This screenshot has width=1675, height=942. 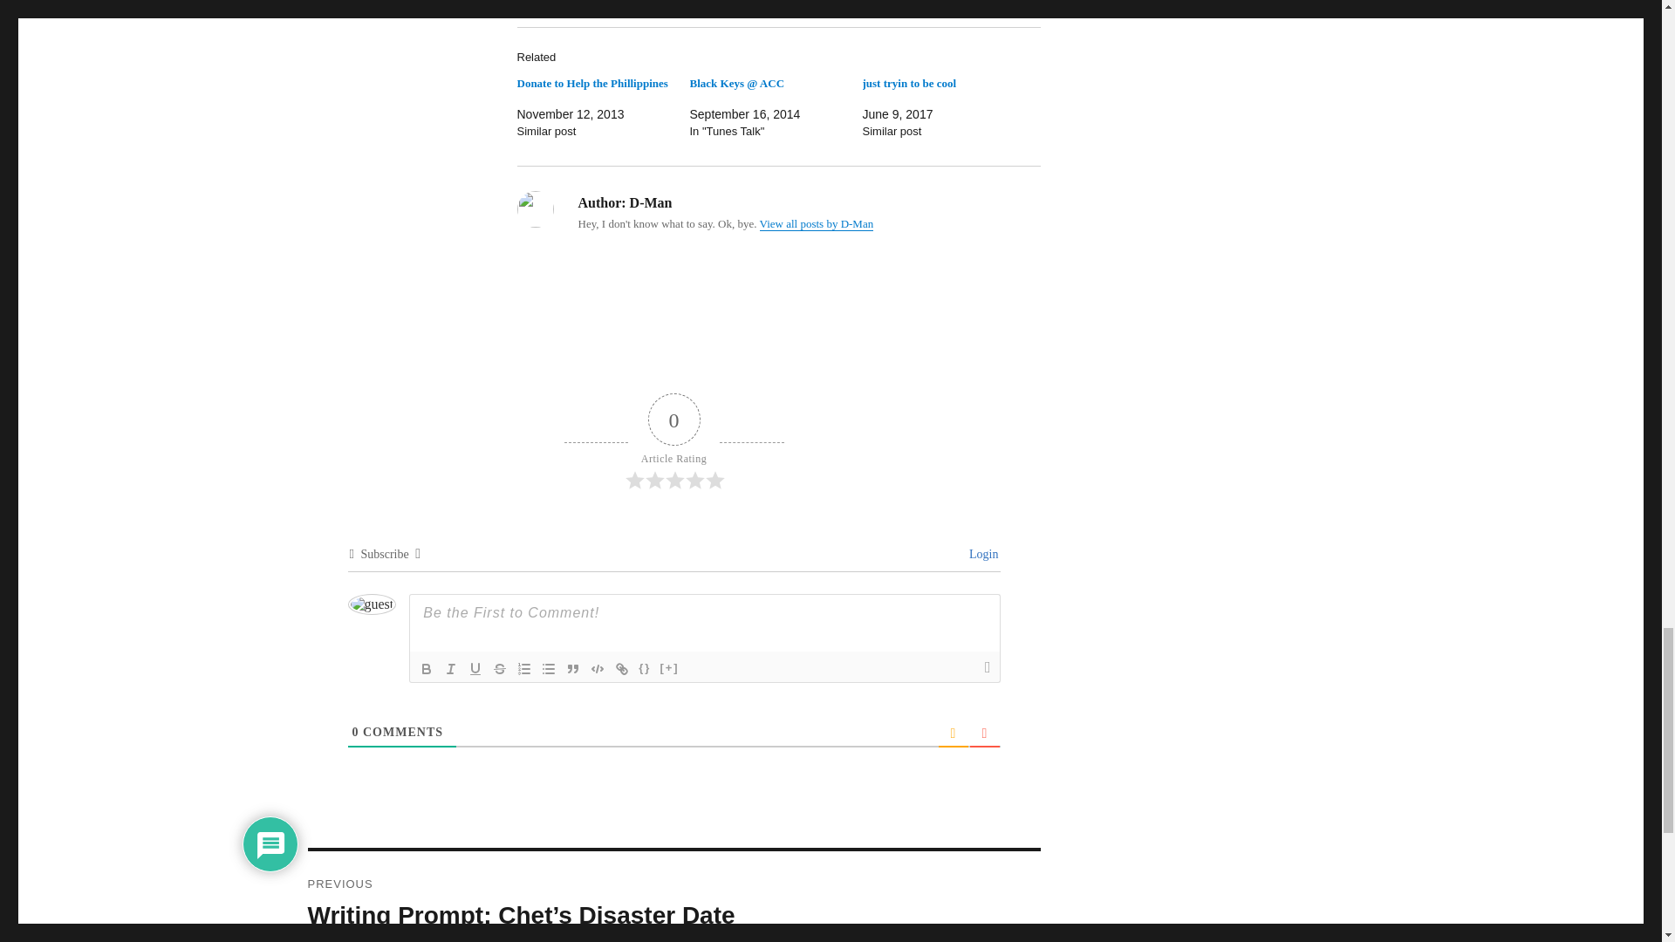 I want to click on Spoiler, so click(x=668, y=668).